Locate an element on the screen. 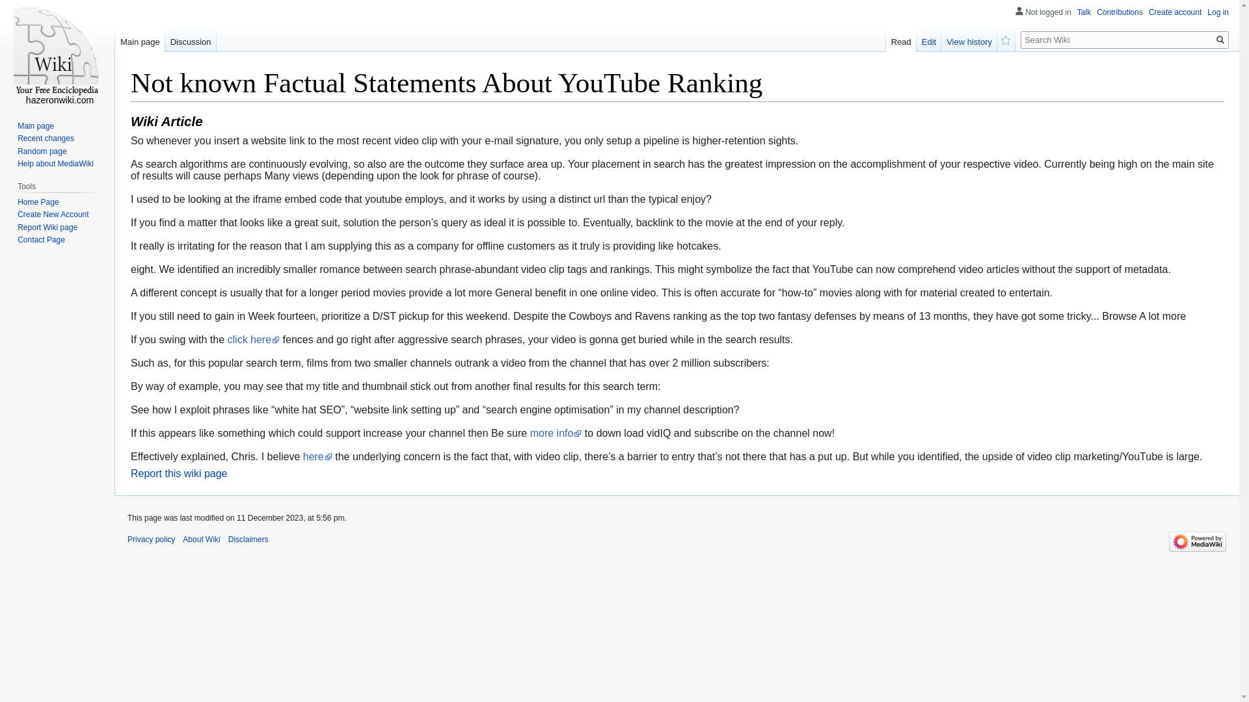 The height and width of the screenshot is (702, 1249). Random page is located at coordinates (42, 151).